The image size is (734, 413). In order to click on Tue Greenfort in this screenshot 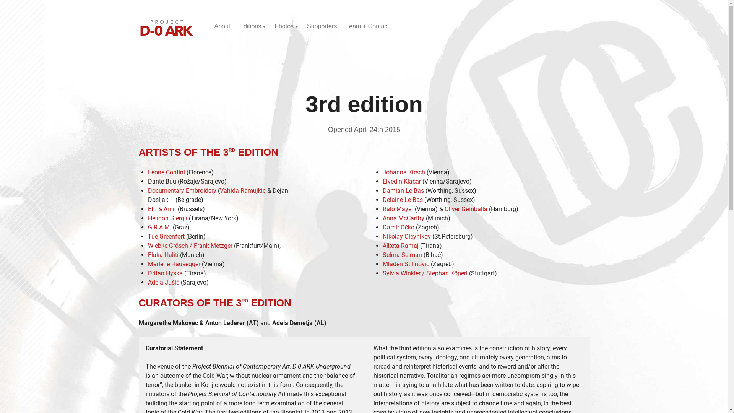, I will do `click(166, 236)`.